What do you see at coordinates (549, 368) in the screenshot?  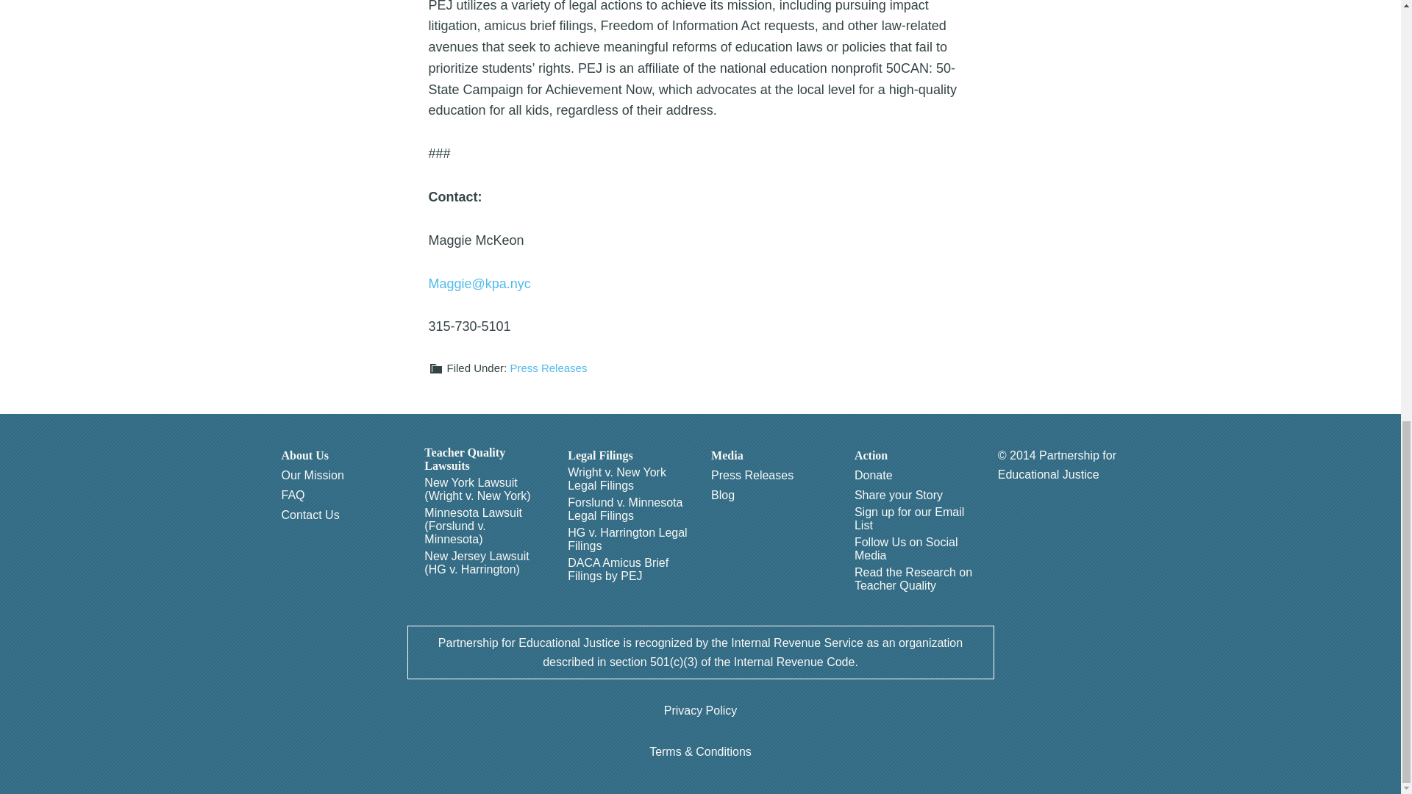 I see `Press Releases` at bounding box center [549, 368].